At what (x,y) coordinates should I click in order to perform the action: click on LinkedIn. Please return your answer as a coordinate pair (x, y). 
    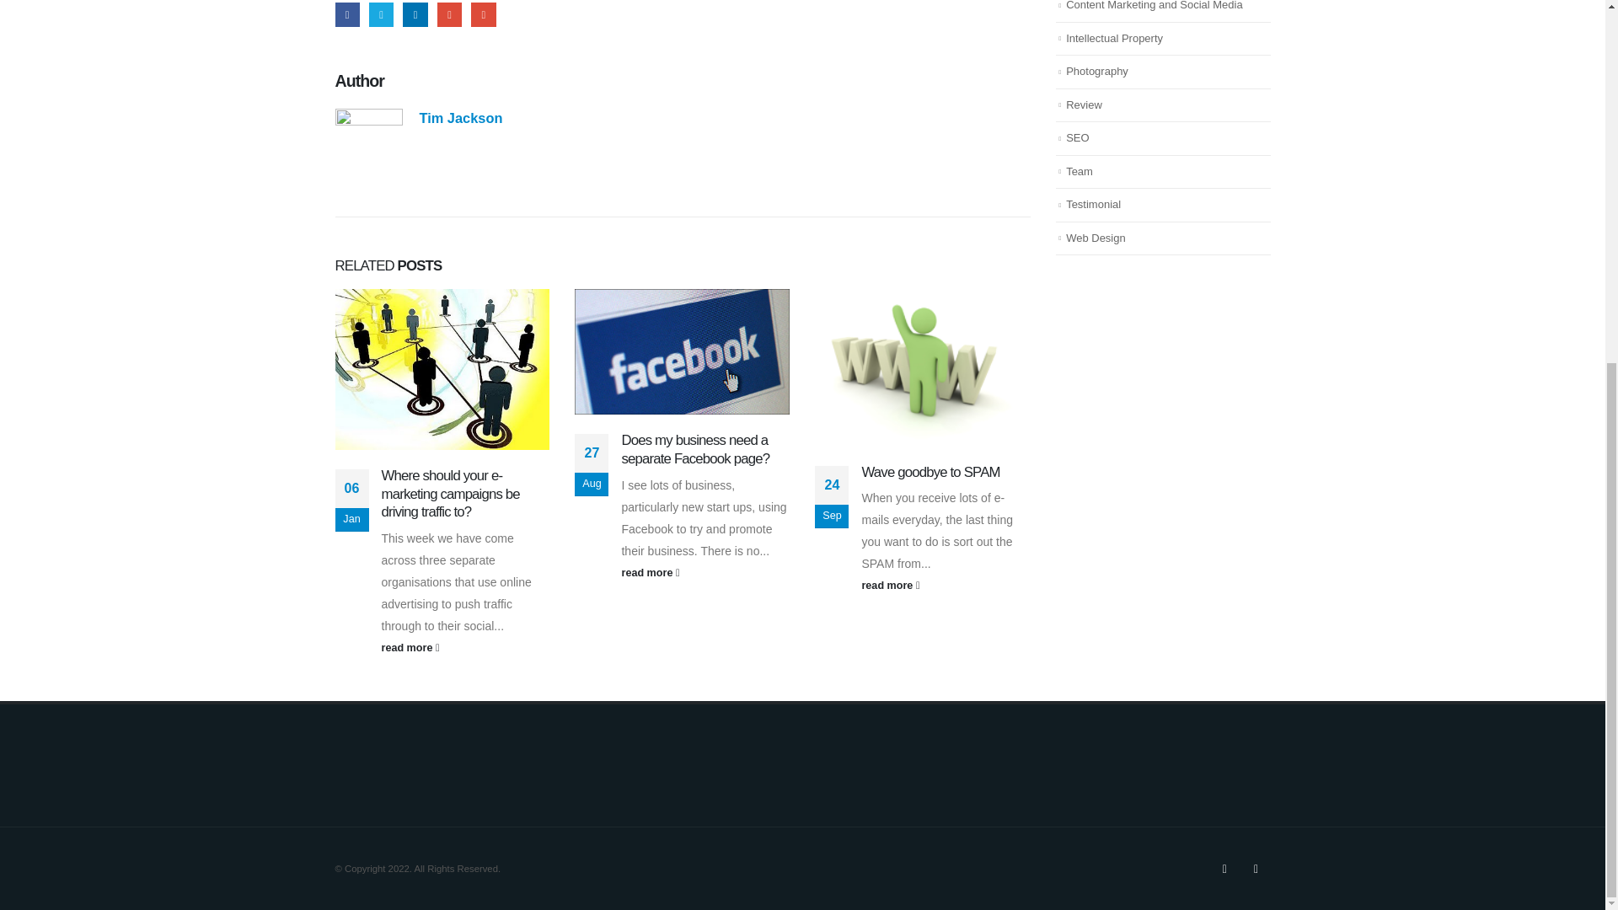
    Looking at the image, I should click on (415, 15).